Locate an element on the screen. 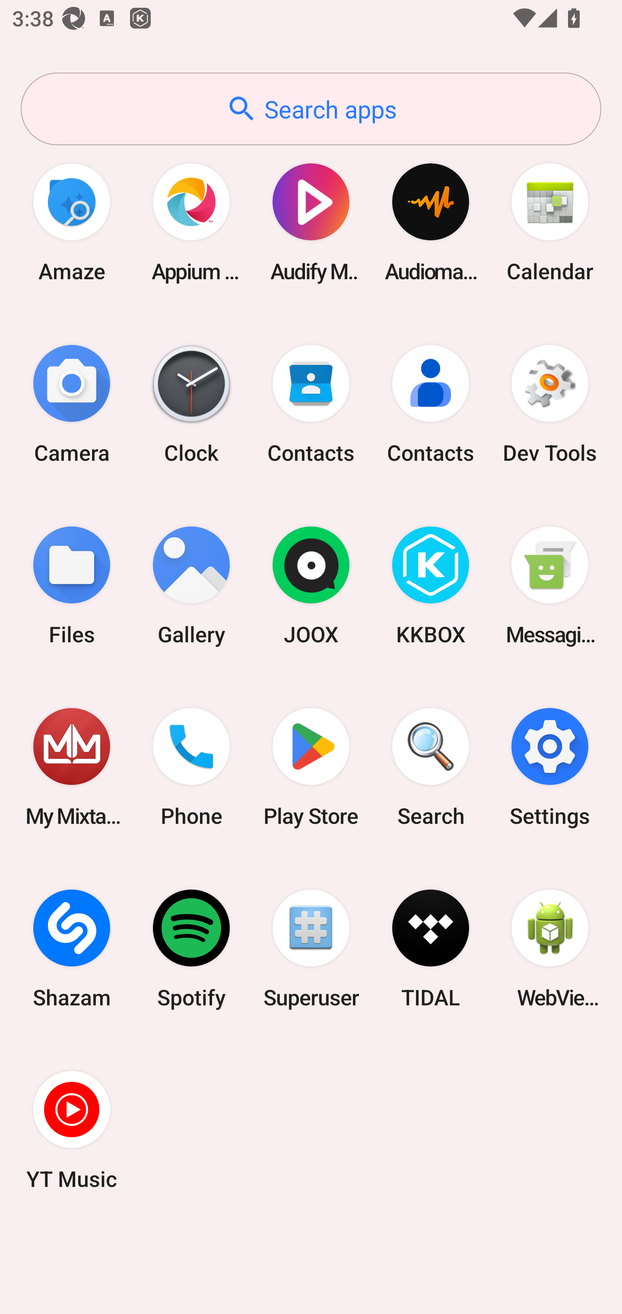 The image size is (622, 1314). Superuser is located at coordinates (311, 948).